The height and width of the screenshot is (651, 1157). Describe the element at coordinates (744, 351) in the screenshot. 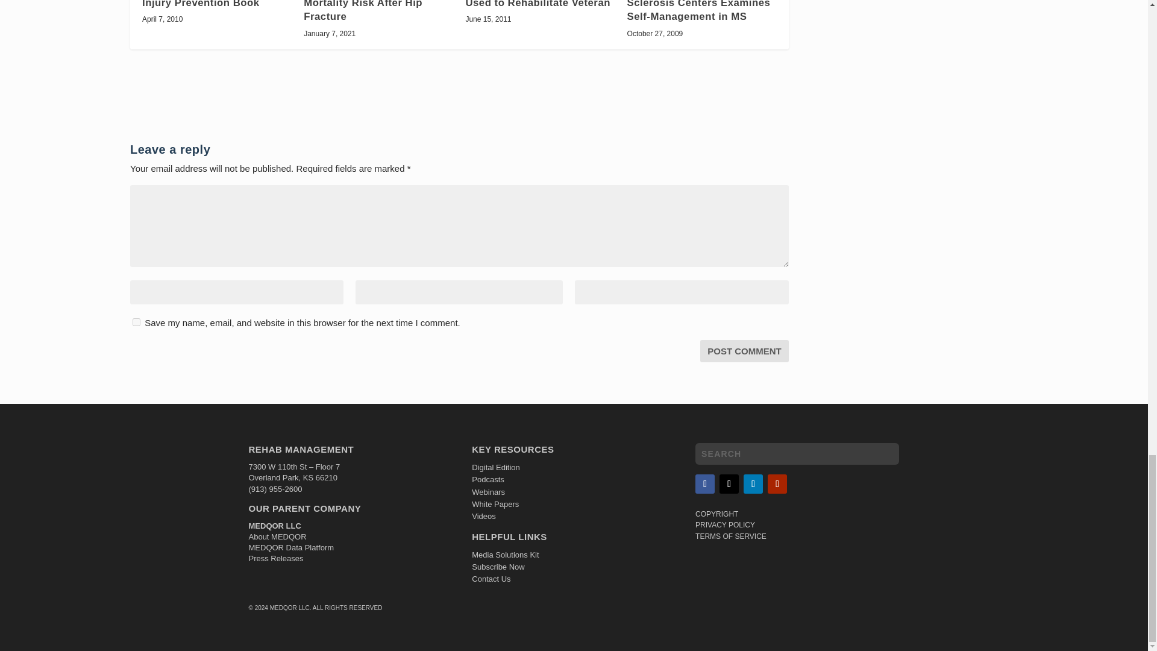

I see `Post Comment` at that location.